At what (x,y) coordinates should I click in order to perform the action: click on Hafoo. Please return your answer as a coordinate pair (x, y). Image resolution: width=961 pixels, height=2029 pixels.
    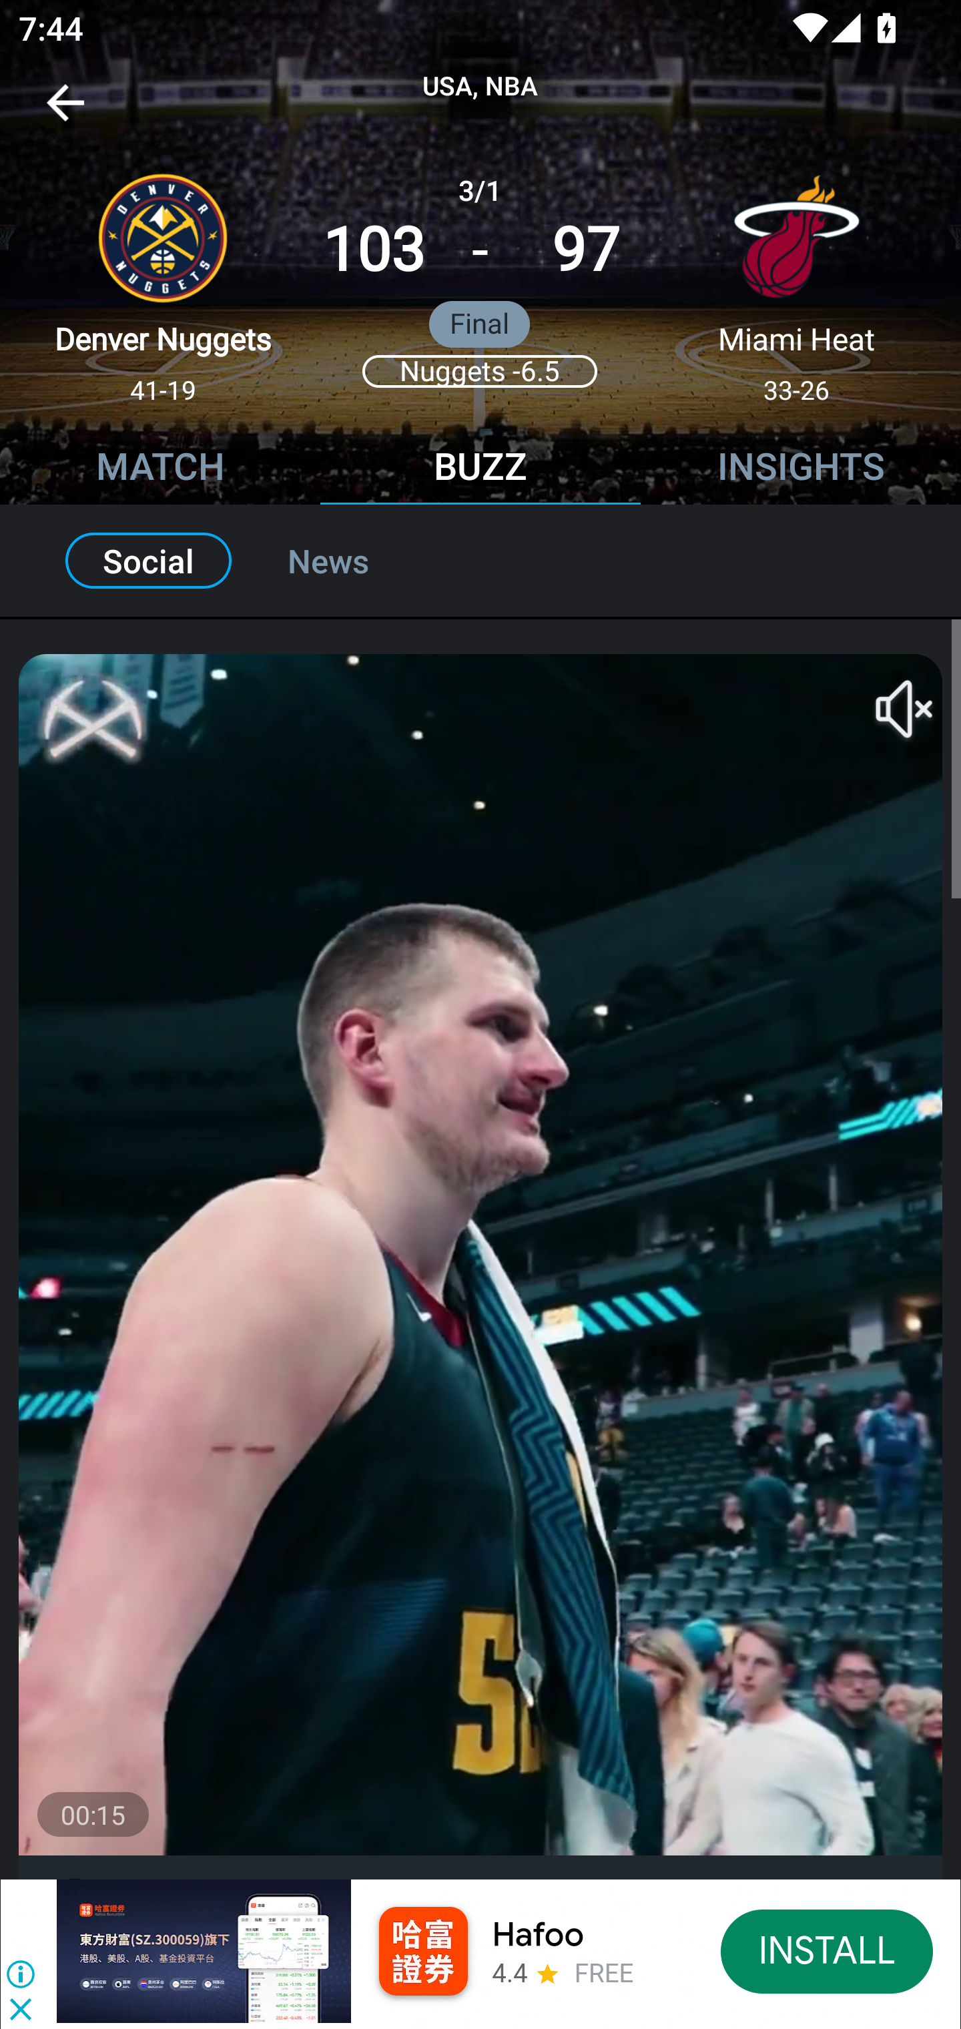
    Looking at the image, I should click on (538, 1934).